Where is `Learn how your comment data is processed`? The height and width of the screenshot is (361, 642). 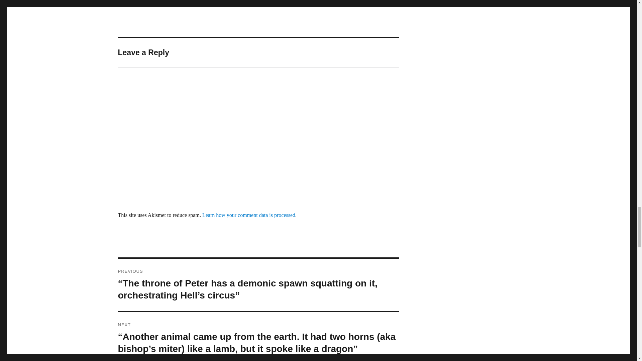
Learn how your comment data is processed is located at coordinates (249, 215).